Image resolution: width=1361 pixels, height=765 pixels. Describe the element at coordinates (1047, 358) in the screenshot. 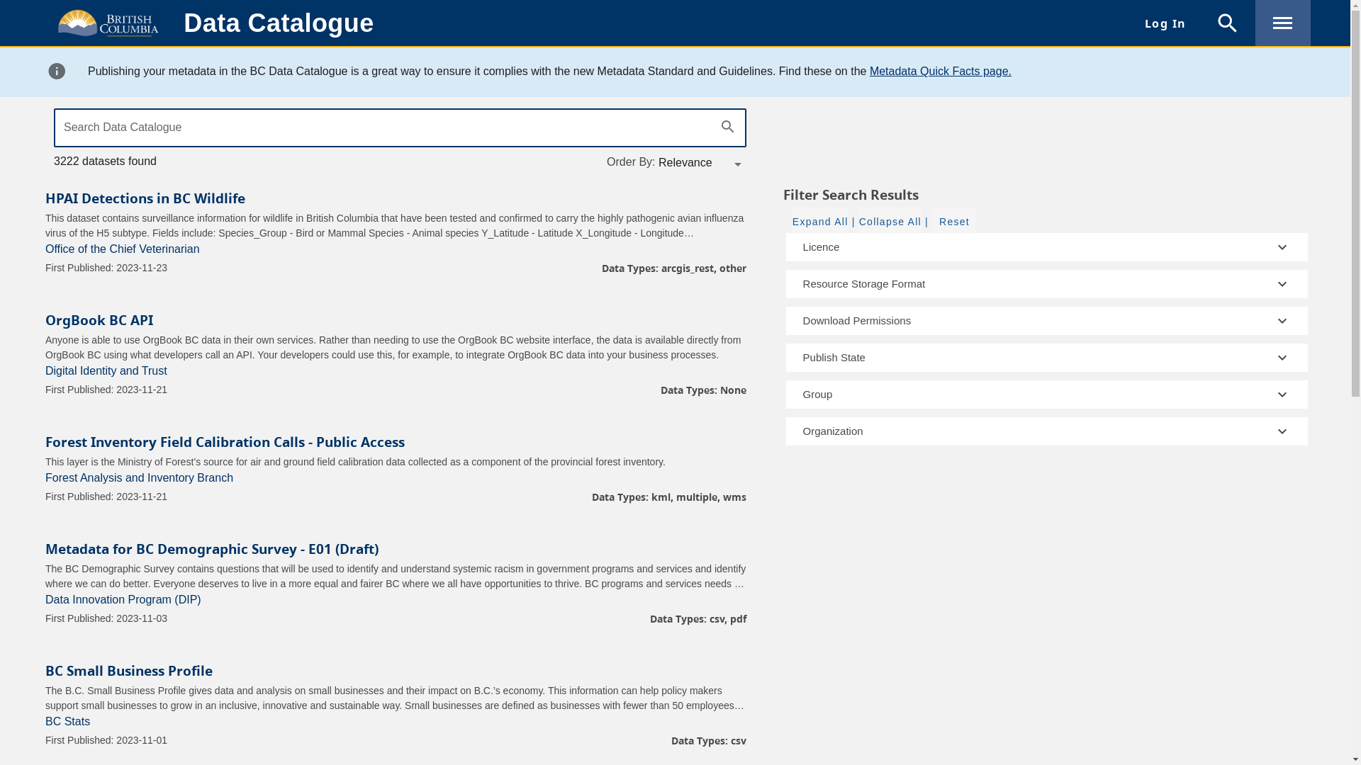

I see `Publish State` at that location.